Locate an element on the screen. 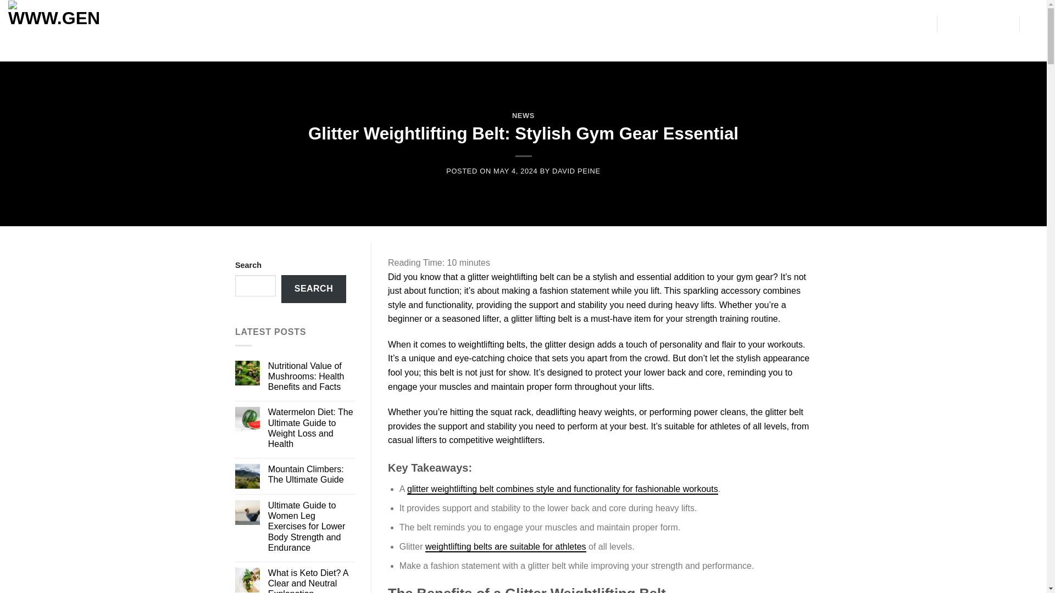 Image resolution: width=1055 pixels, height=593 pixels. WORKOUTS is located at coordinates (291, 23).